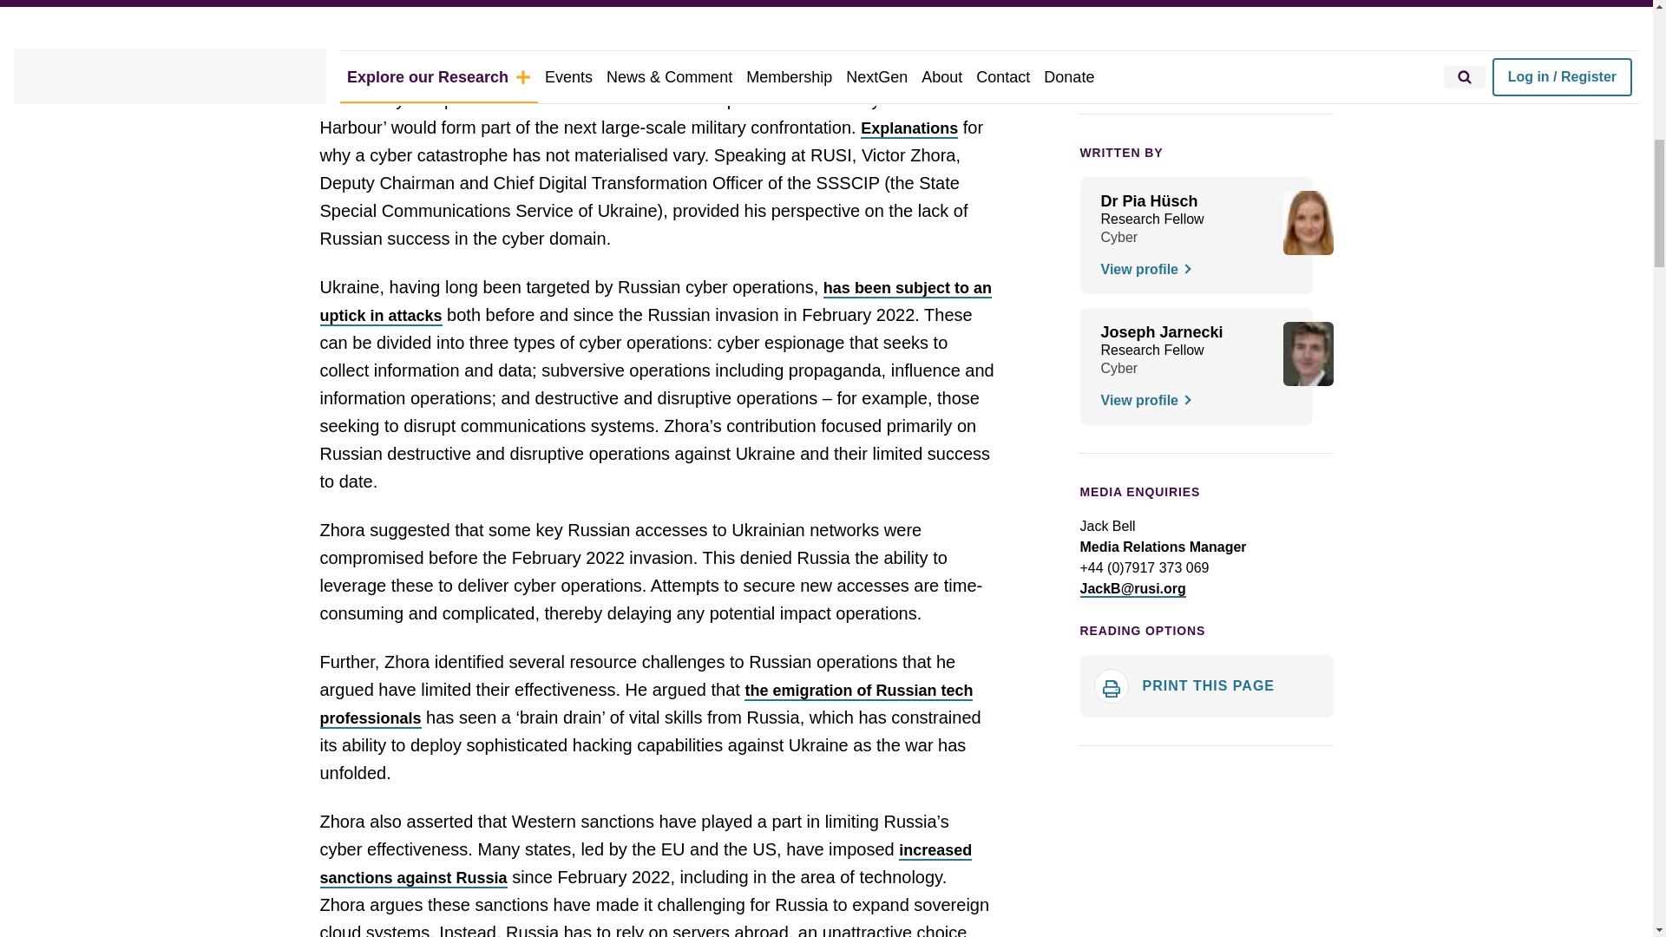  I want to click on increased sanctions against Russia, so click(646, 864).